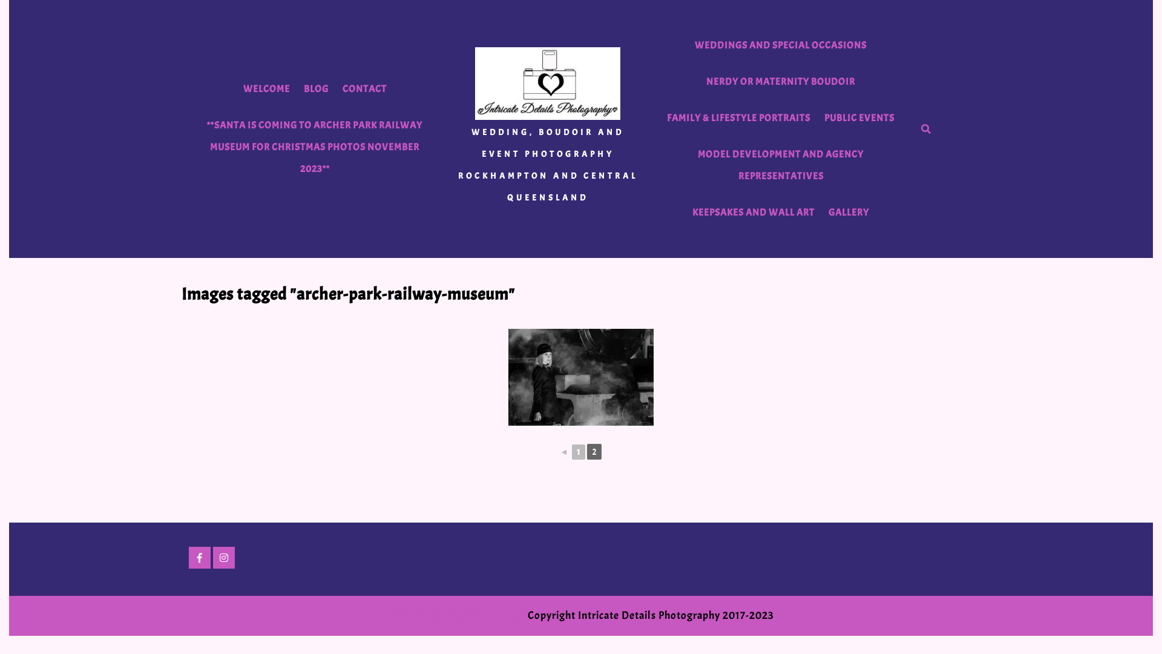  I want to click on 1, so click(579, 452).